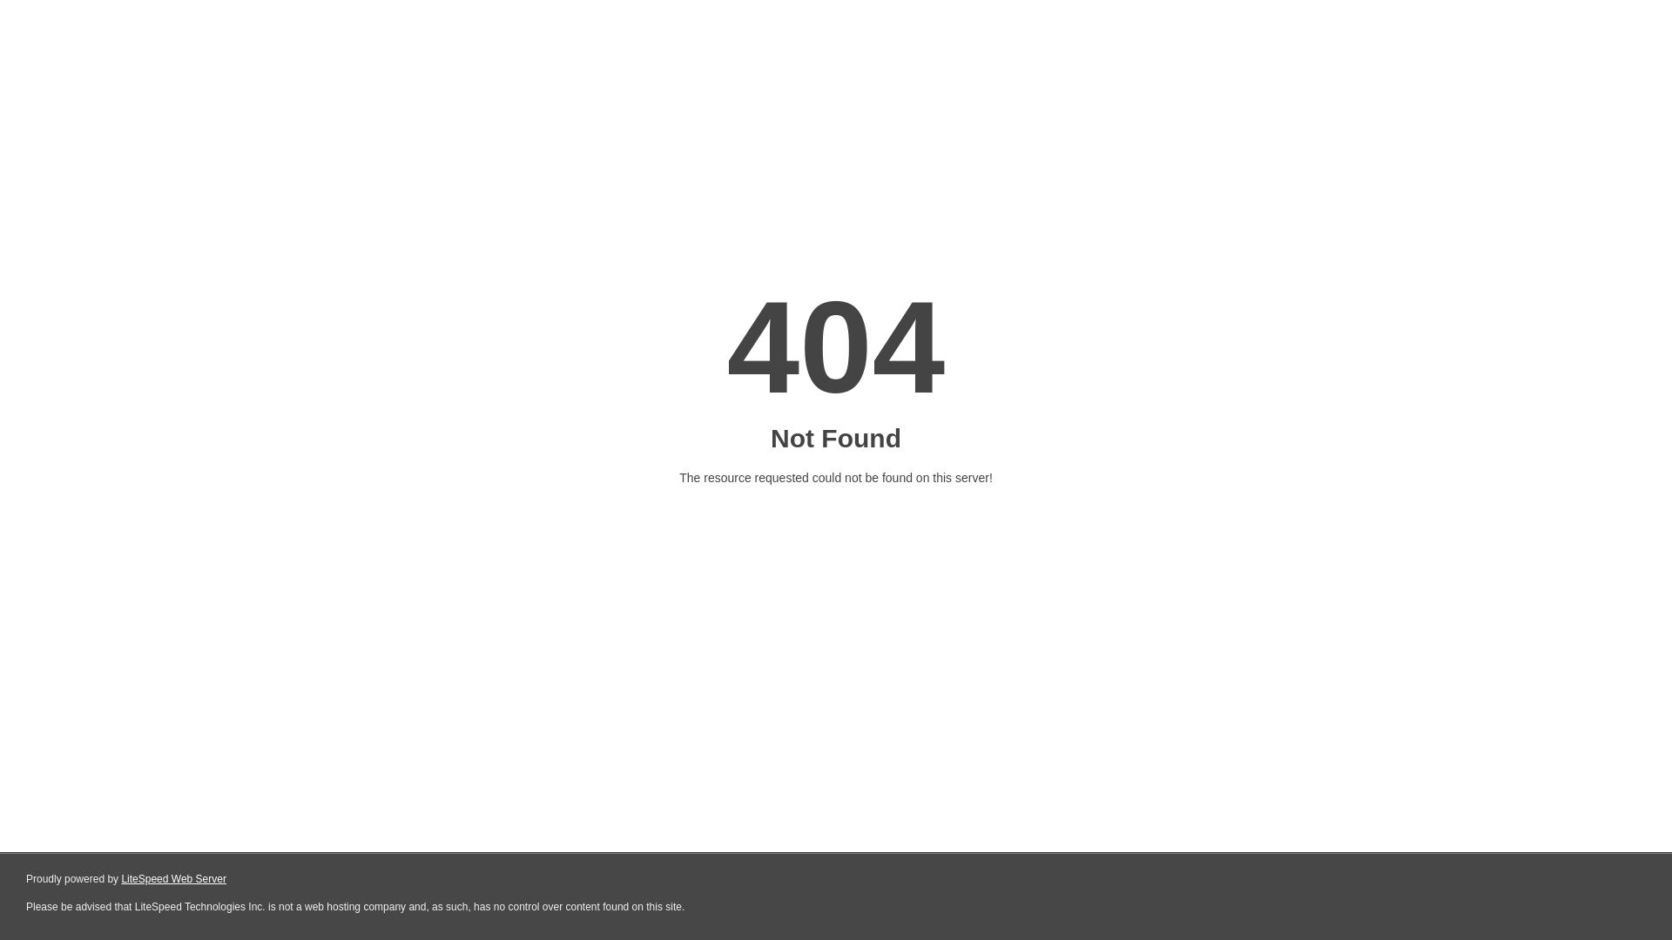 The image size is (1672, 940). What do you see at coordinates (174, 879) in the screenshot?
I see `LiteSpeed Web Server` at bounding box center [174, 879].